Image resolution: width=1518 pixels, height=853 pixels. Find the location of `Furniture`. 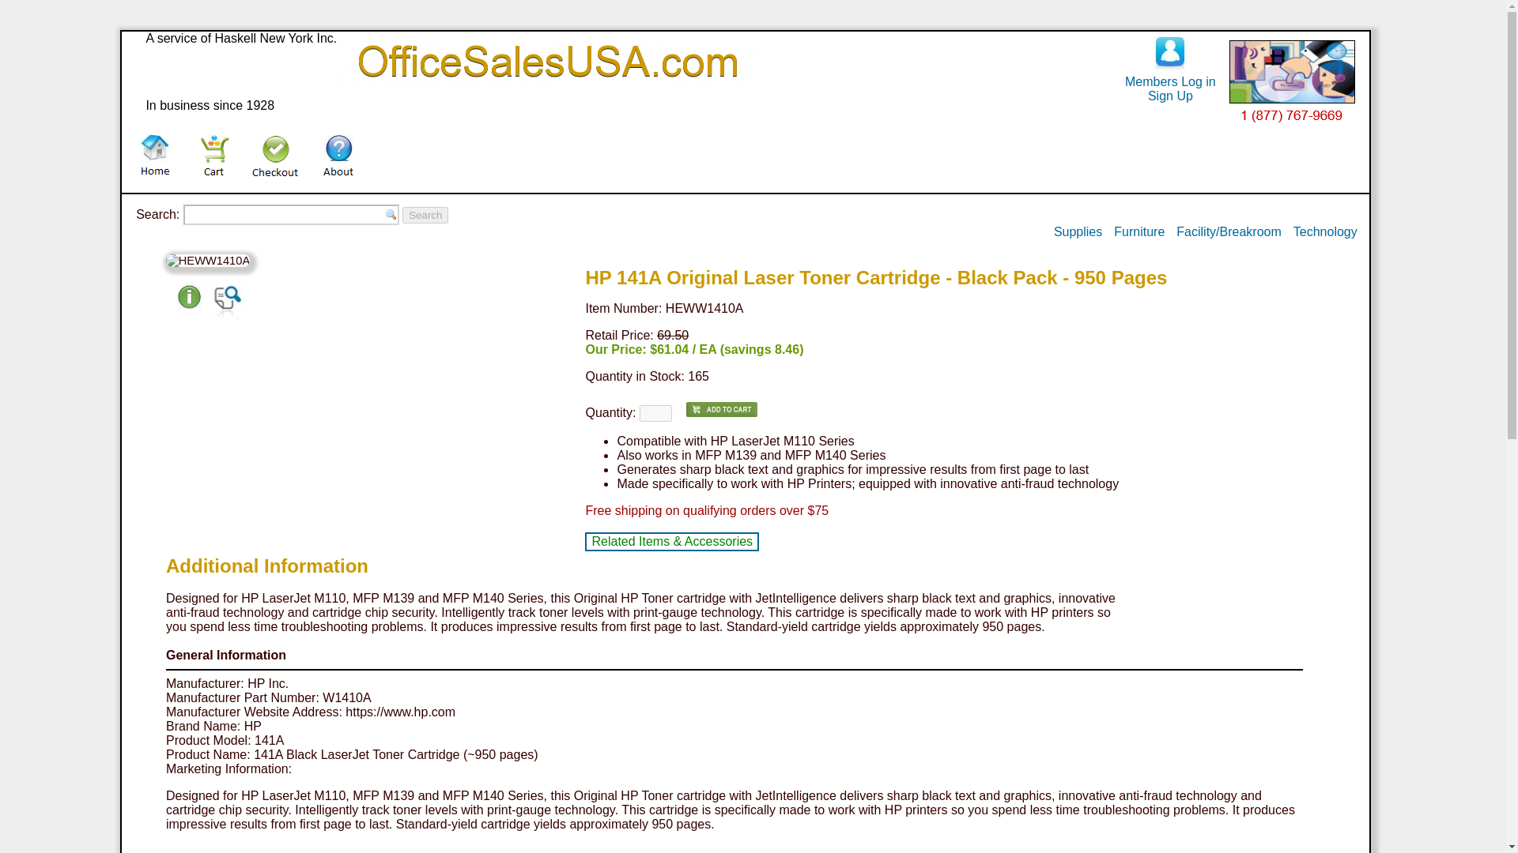

Furniture is located at coordinates (1138, 232).